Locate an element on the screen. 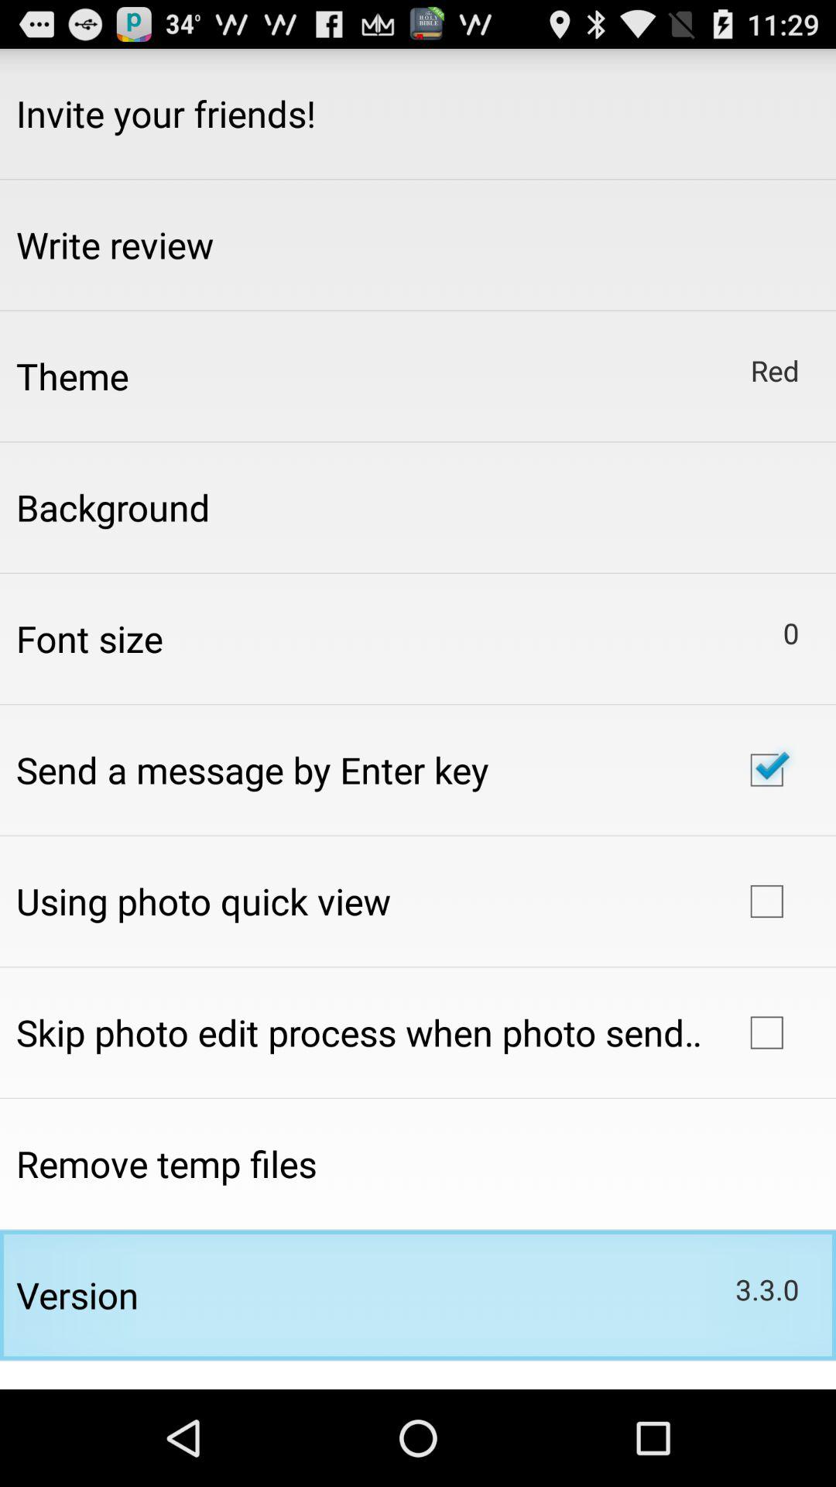 The width and height of the screenshot is (836, 1487). turn off write review item is located at coordinates (115, 245).